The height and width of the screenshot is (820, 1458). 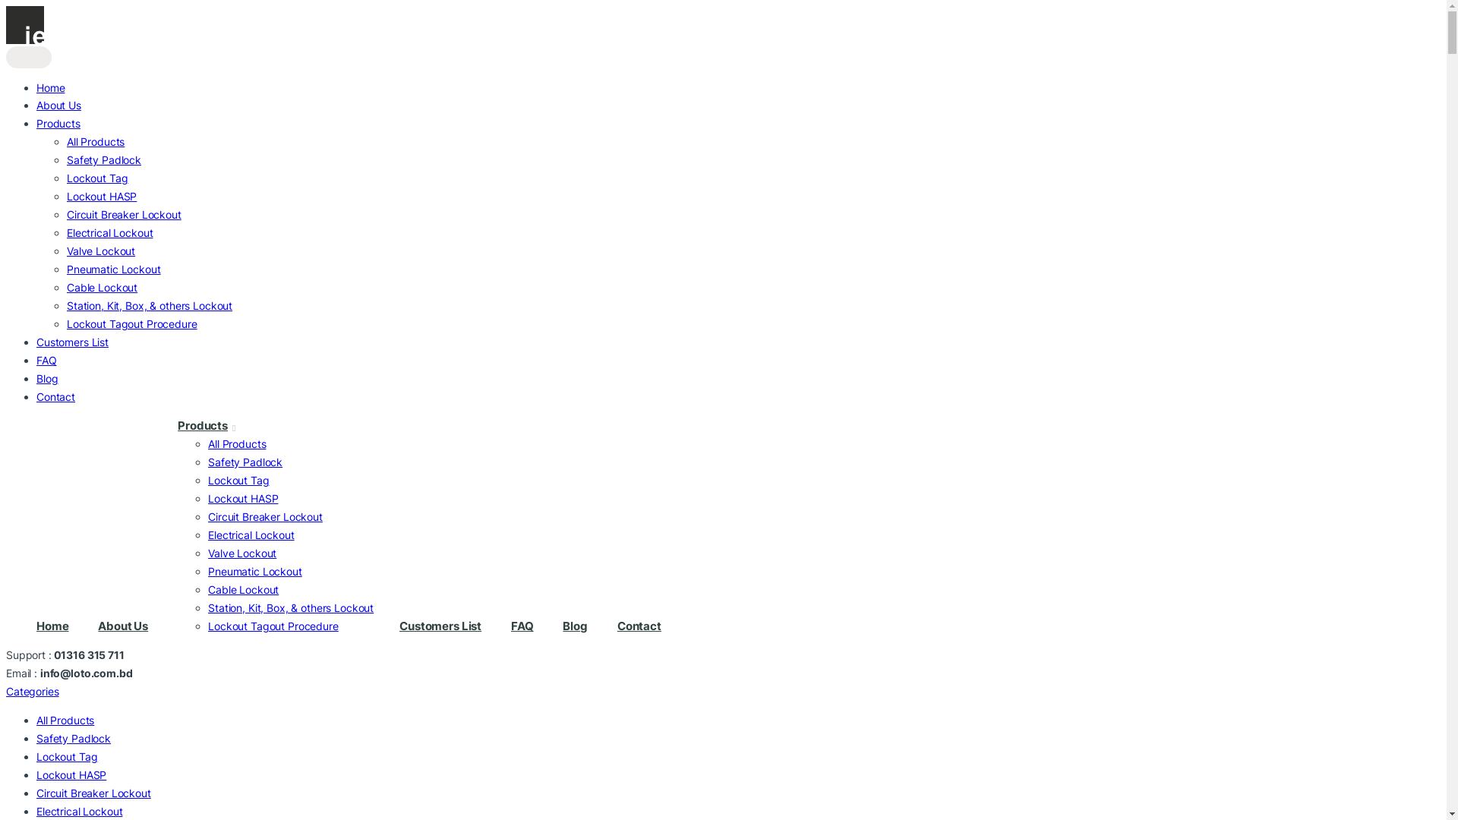 I want to click on Customers List, so click(x=73, y=342).